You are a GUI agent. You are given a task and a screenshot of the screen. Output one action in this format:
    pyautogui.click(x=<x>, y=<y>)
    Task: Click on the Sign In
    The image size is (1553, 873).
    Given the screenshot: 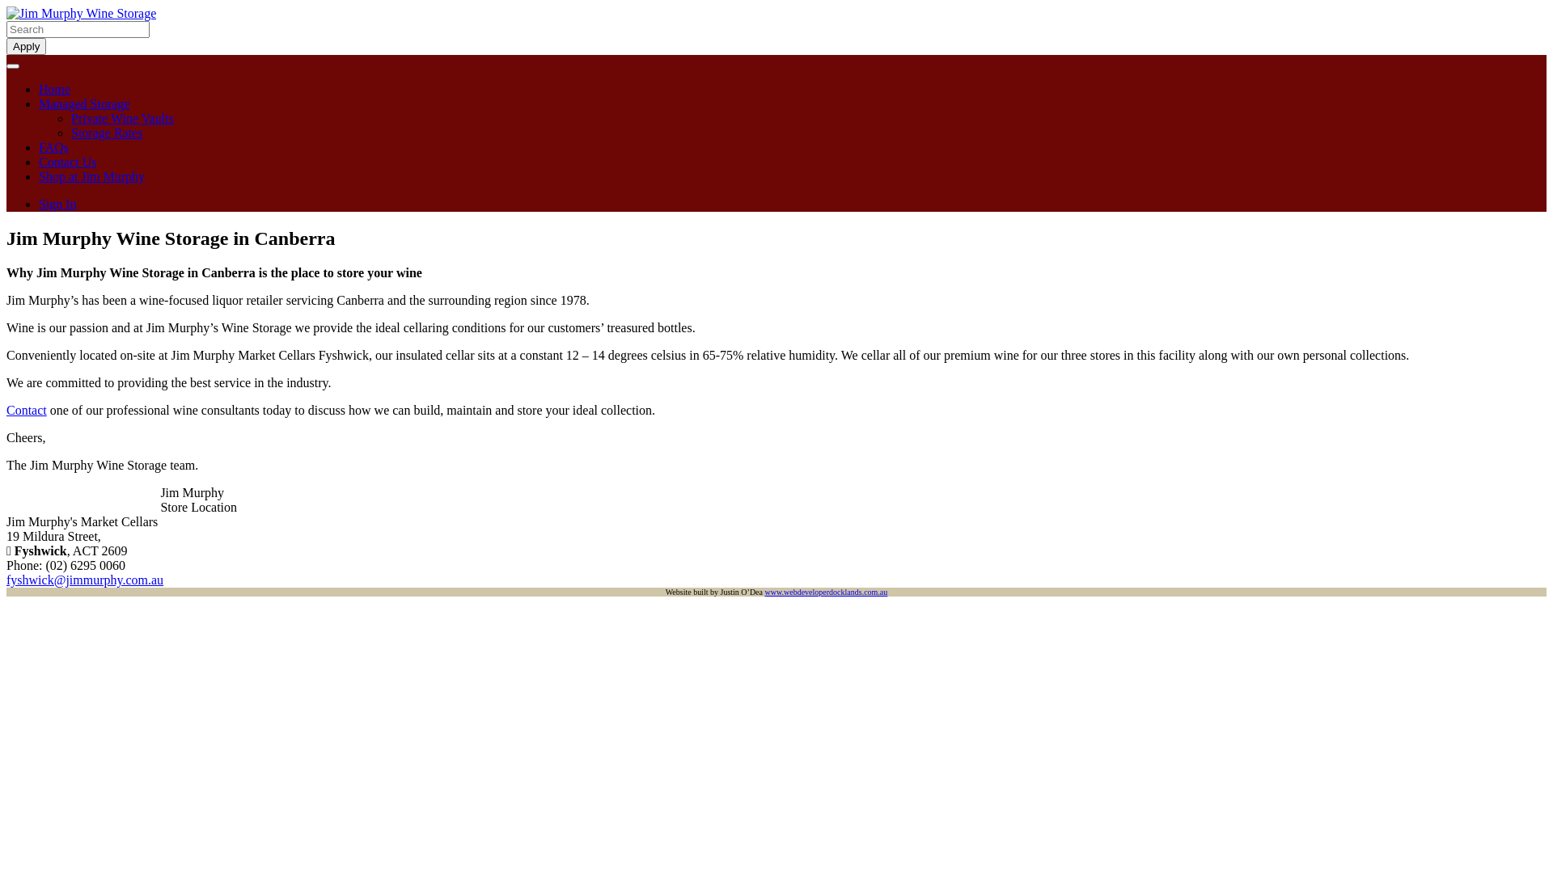 What is the action you would take?
    pyautogui.click(x=58, y=204)
    